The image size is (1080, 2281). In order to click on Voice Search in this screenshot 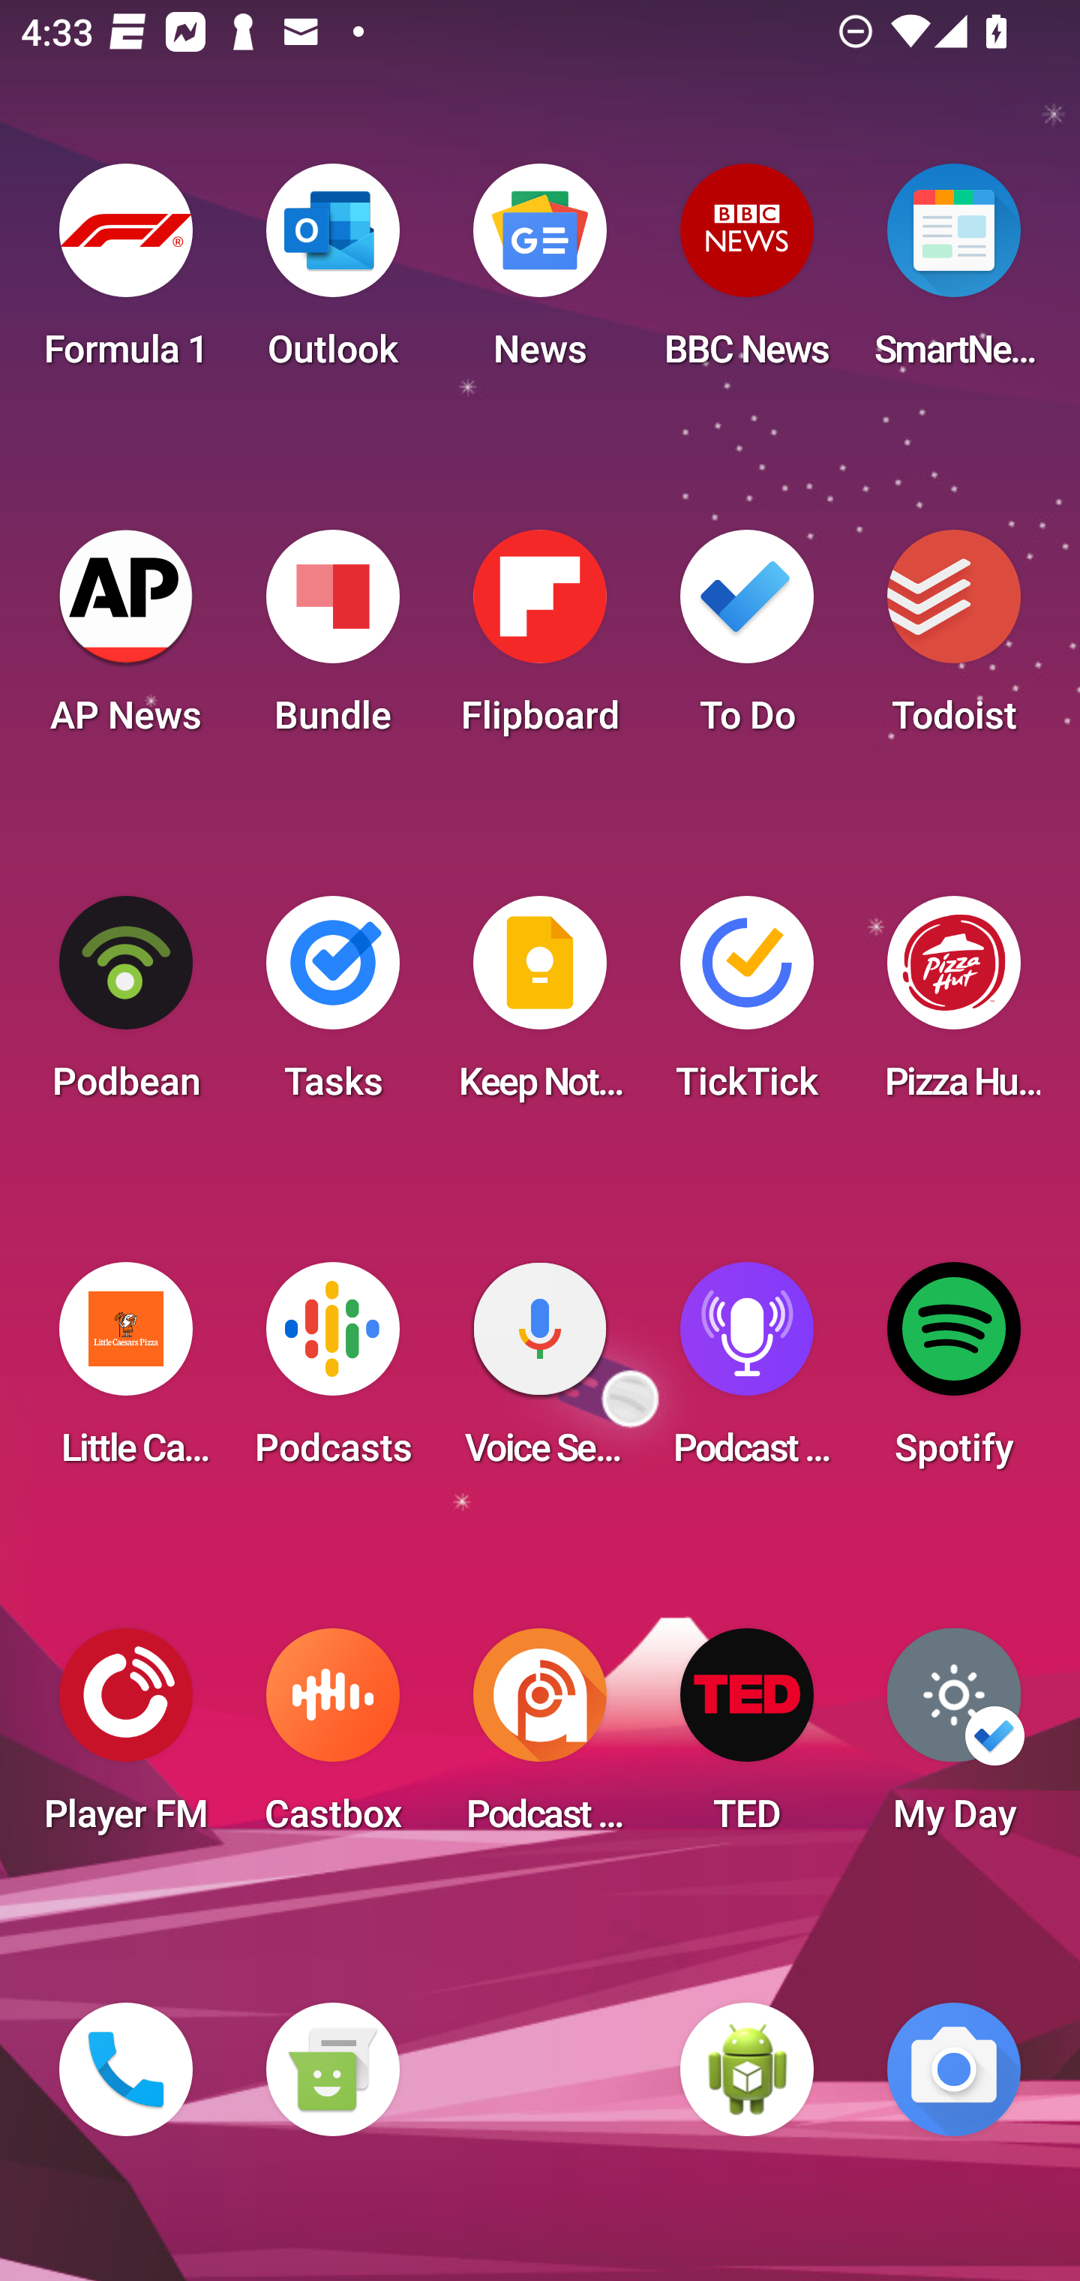, I will do `click(540, 1373)`.